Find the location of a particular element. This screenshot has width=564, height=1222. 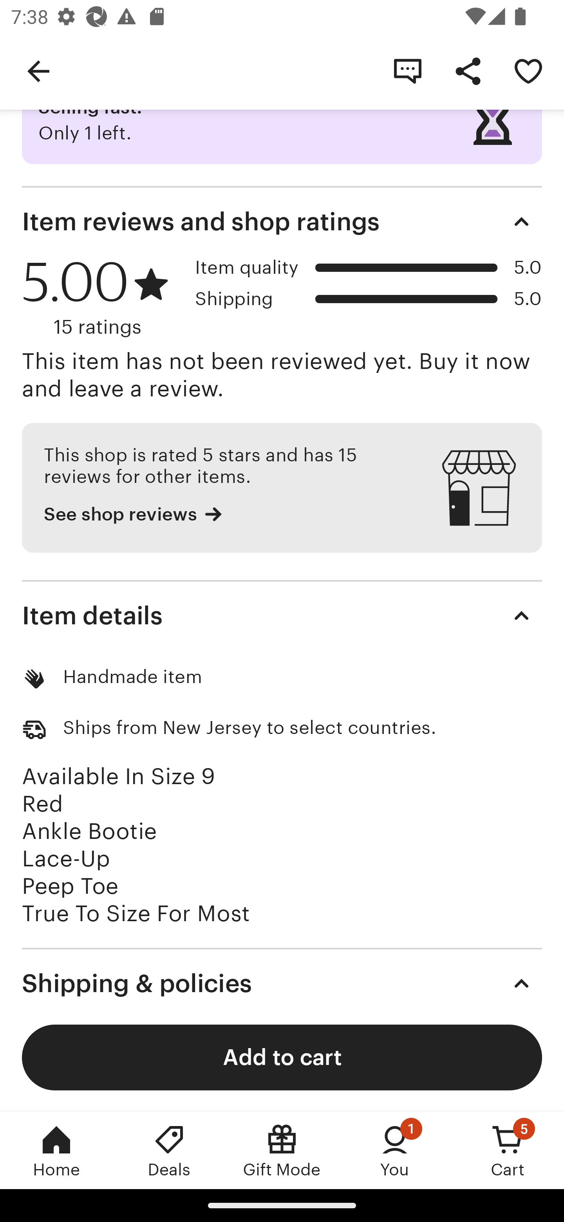

Remove Katrina Peep Toe-Red from your favorites is located at coordinates (528, 70).